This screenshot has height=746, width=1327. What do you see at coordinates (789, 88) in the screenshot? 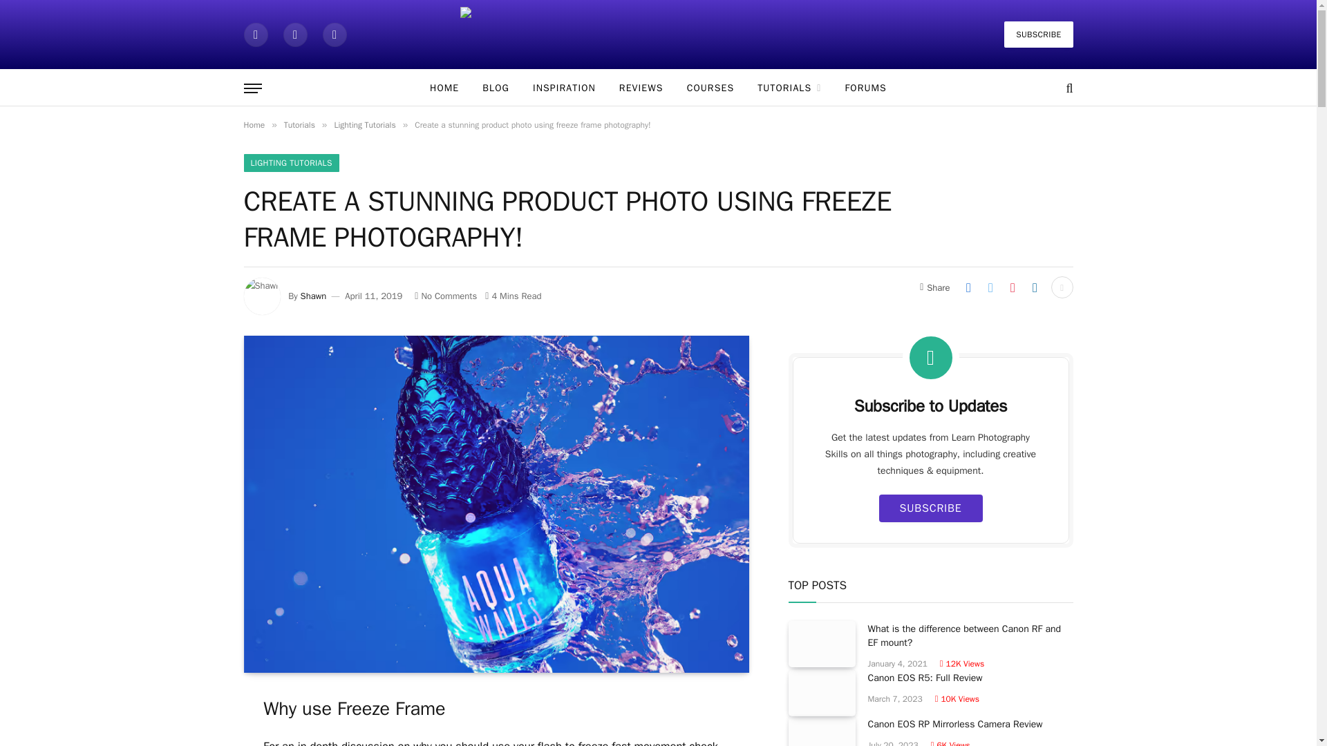
I see `TUTORIALS` at bounding box center [789, 88].